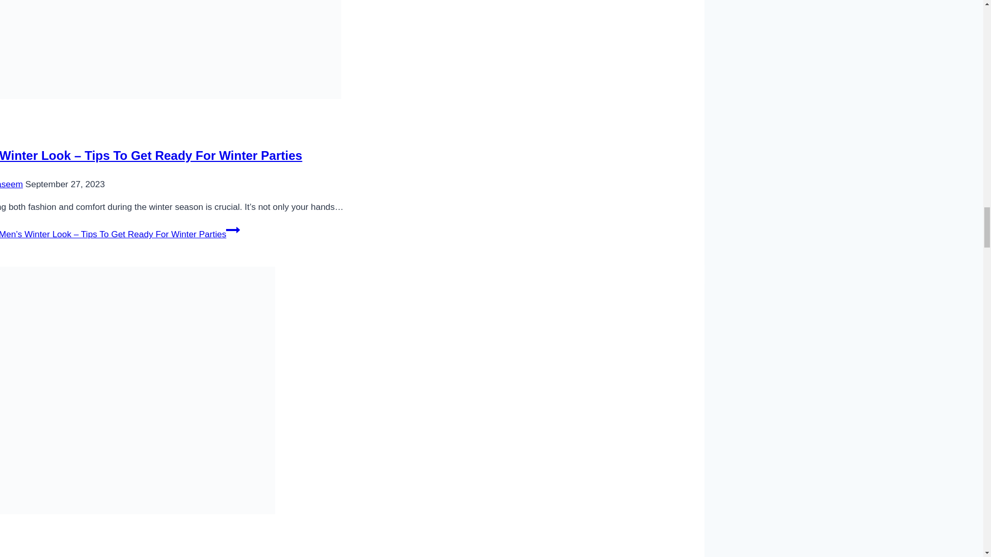 This screenshot has height=557, width=991. What do you see at coordinates (232, 230) in the screenshot?
I see `Continue` at bounding box center [232, 230].